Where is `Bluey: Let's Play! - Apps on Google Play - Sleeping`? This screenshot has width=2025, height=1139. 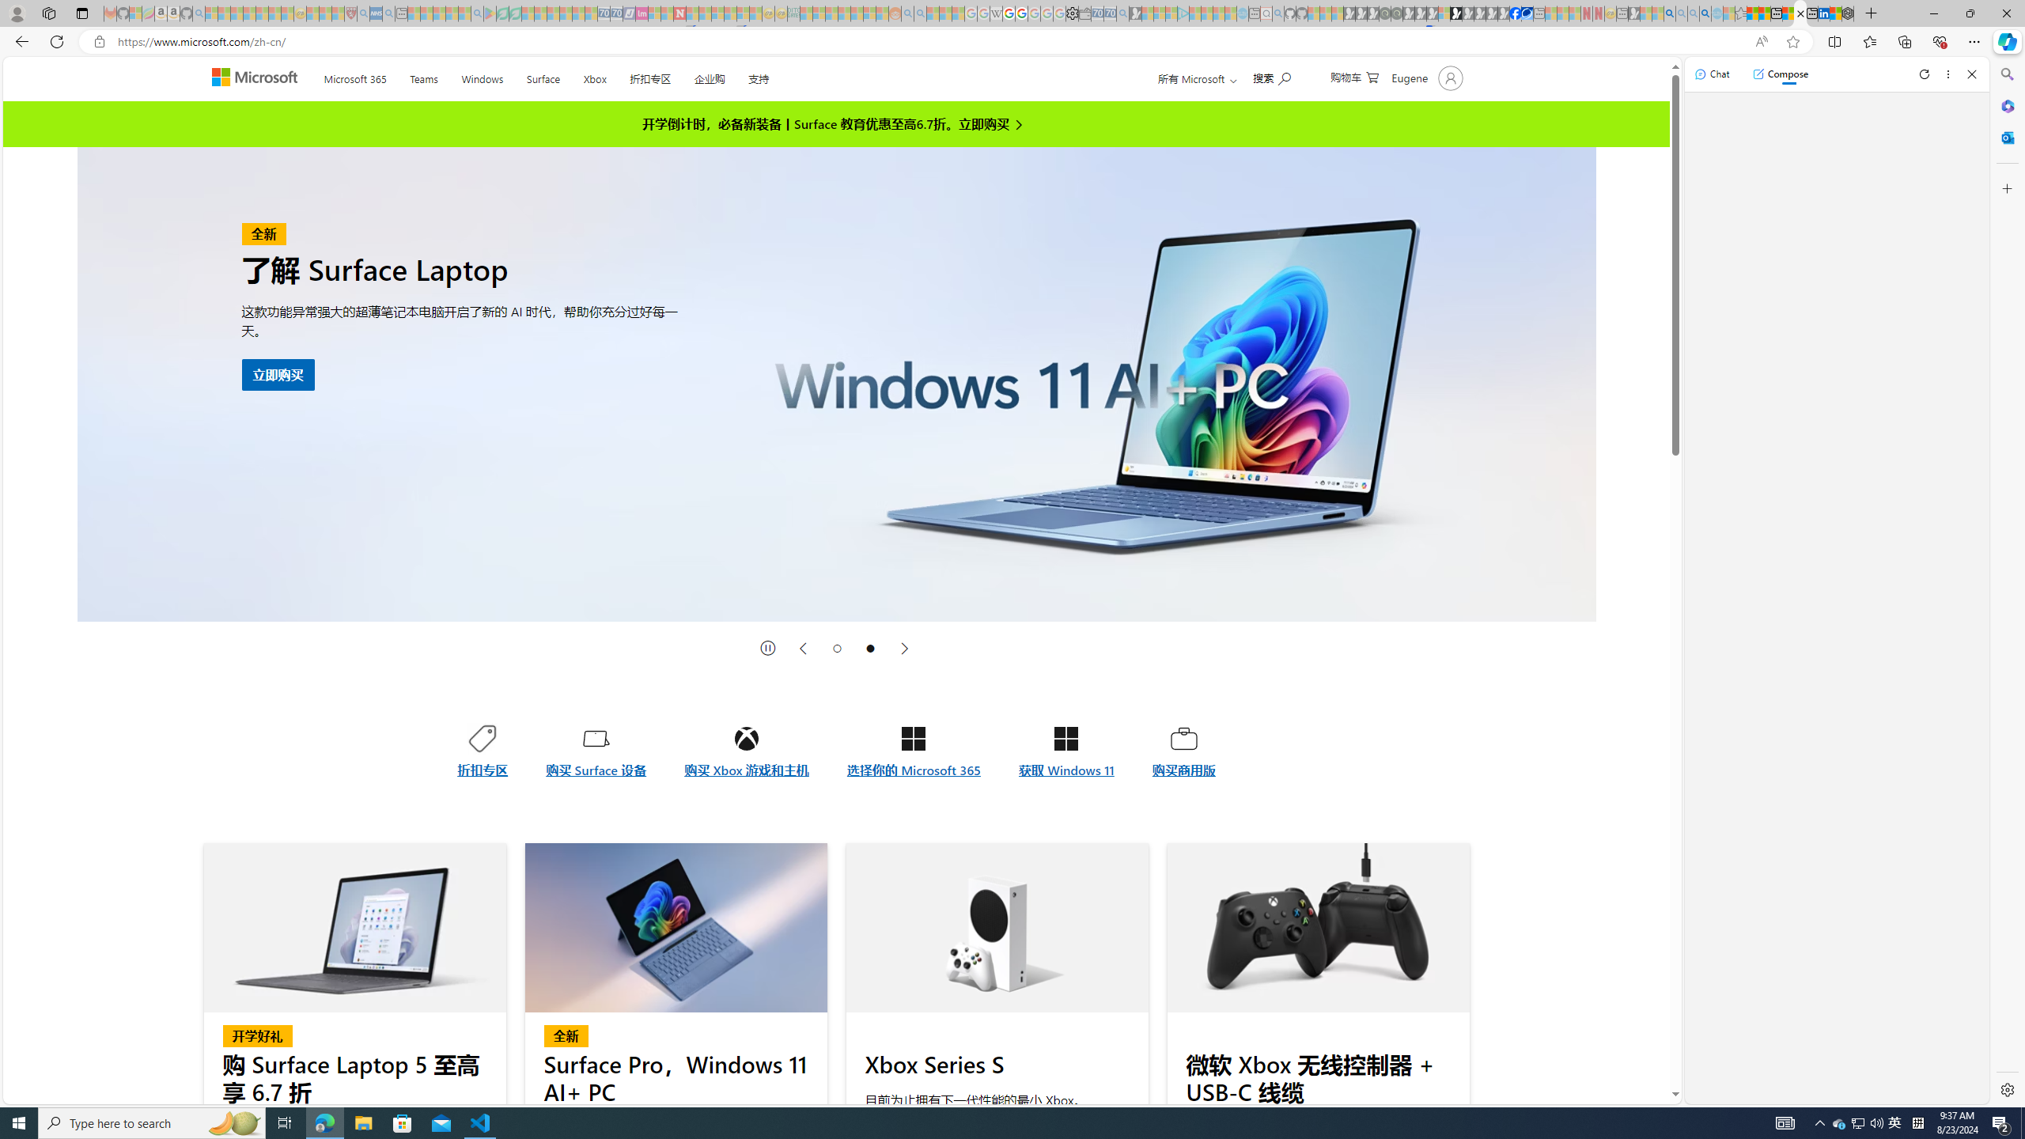
Bluey: Let's Play! - Apps on Google Play - Sleeping is located at coordinates (490, 13).